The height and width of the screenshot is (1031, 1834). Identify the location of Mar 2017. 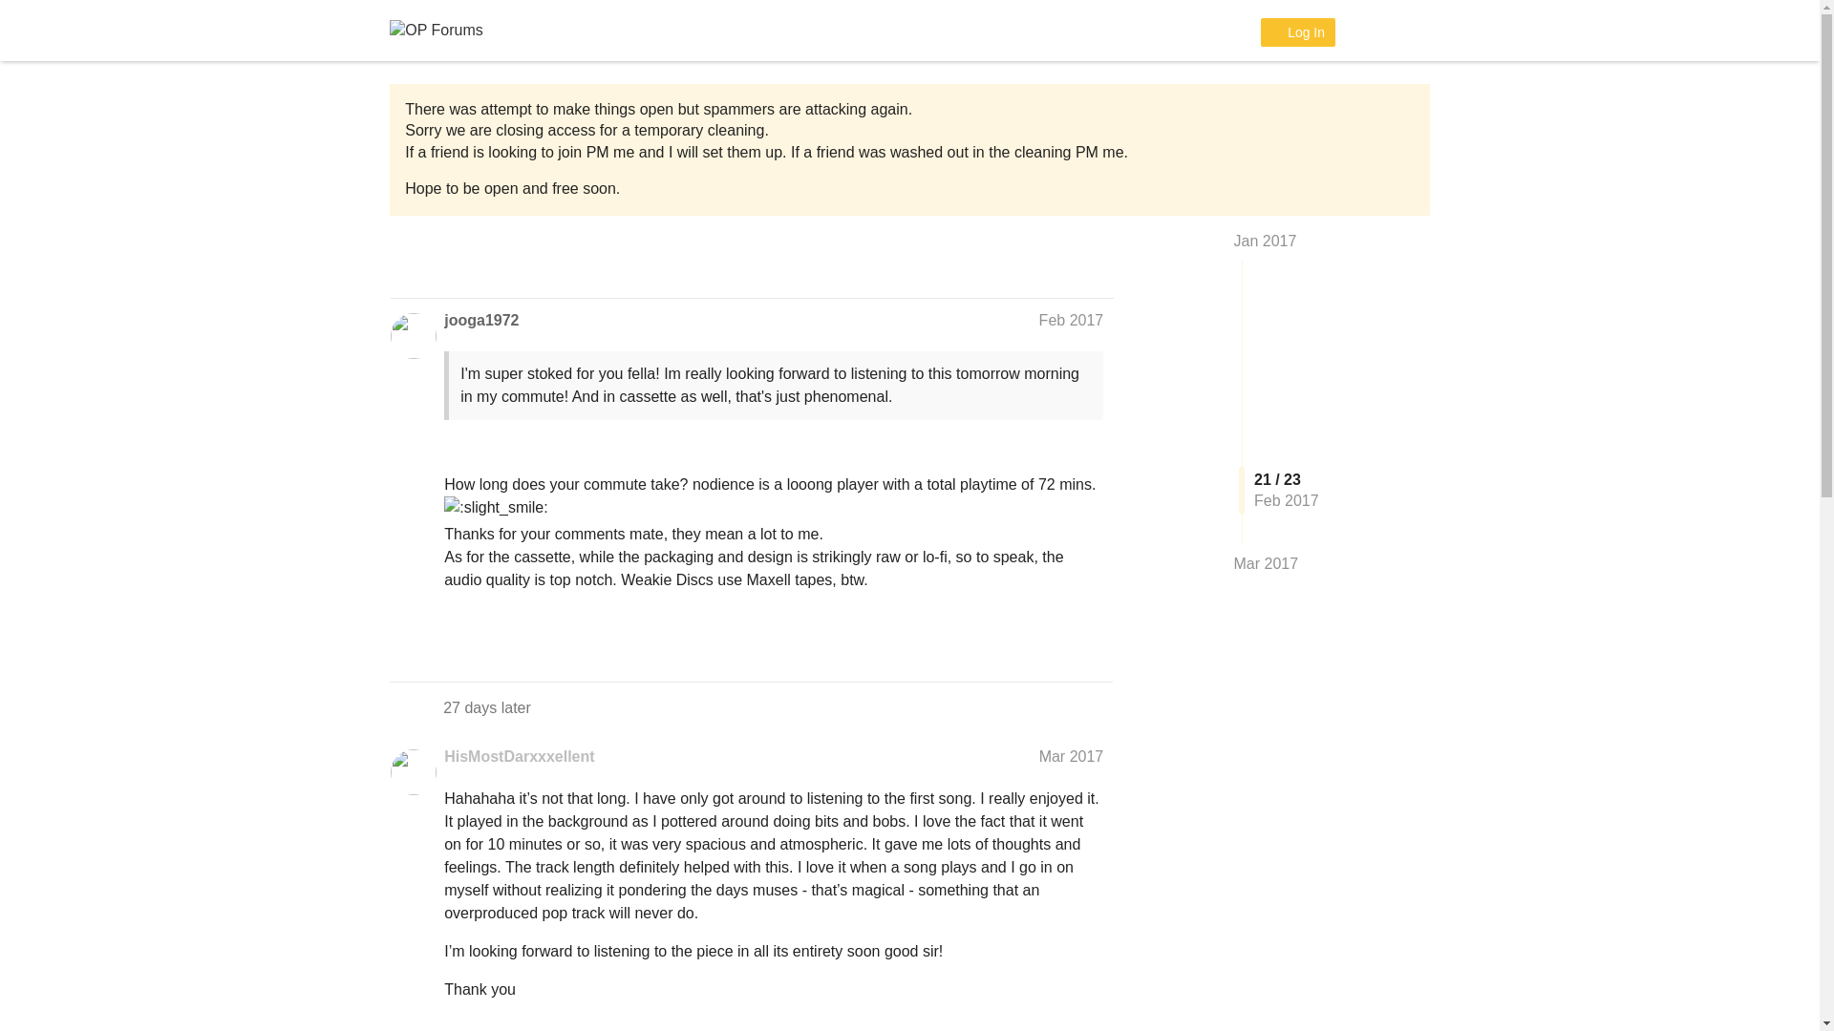
(1072, 756).